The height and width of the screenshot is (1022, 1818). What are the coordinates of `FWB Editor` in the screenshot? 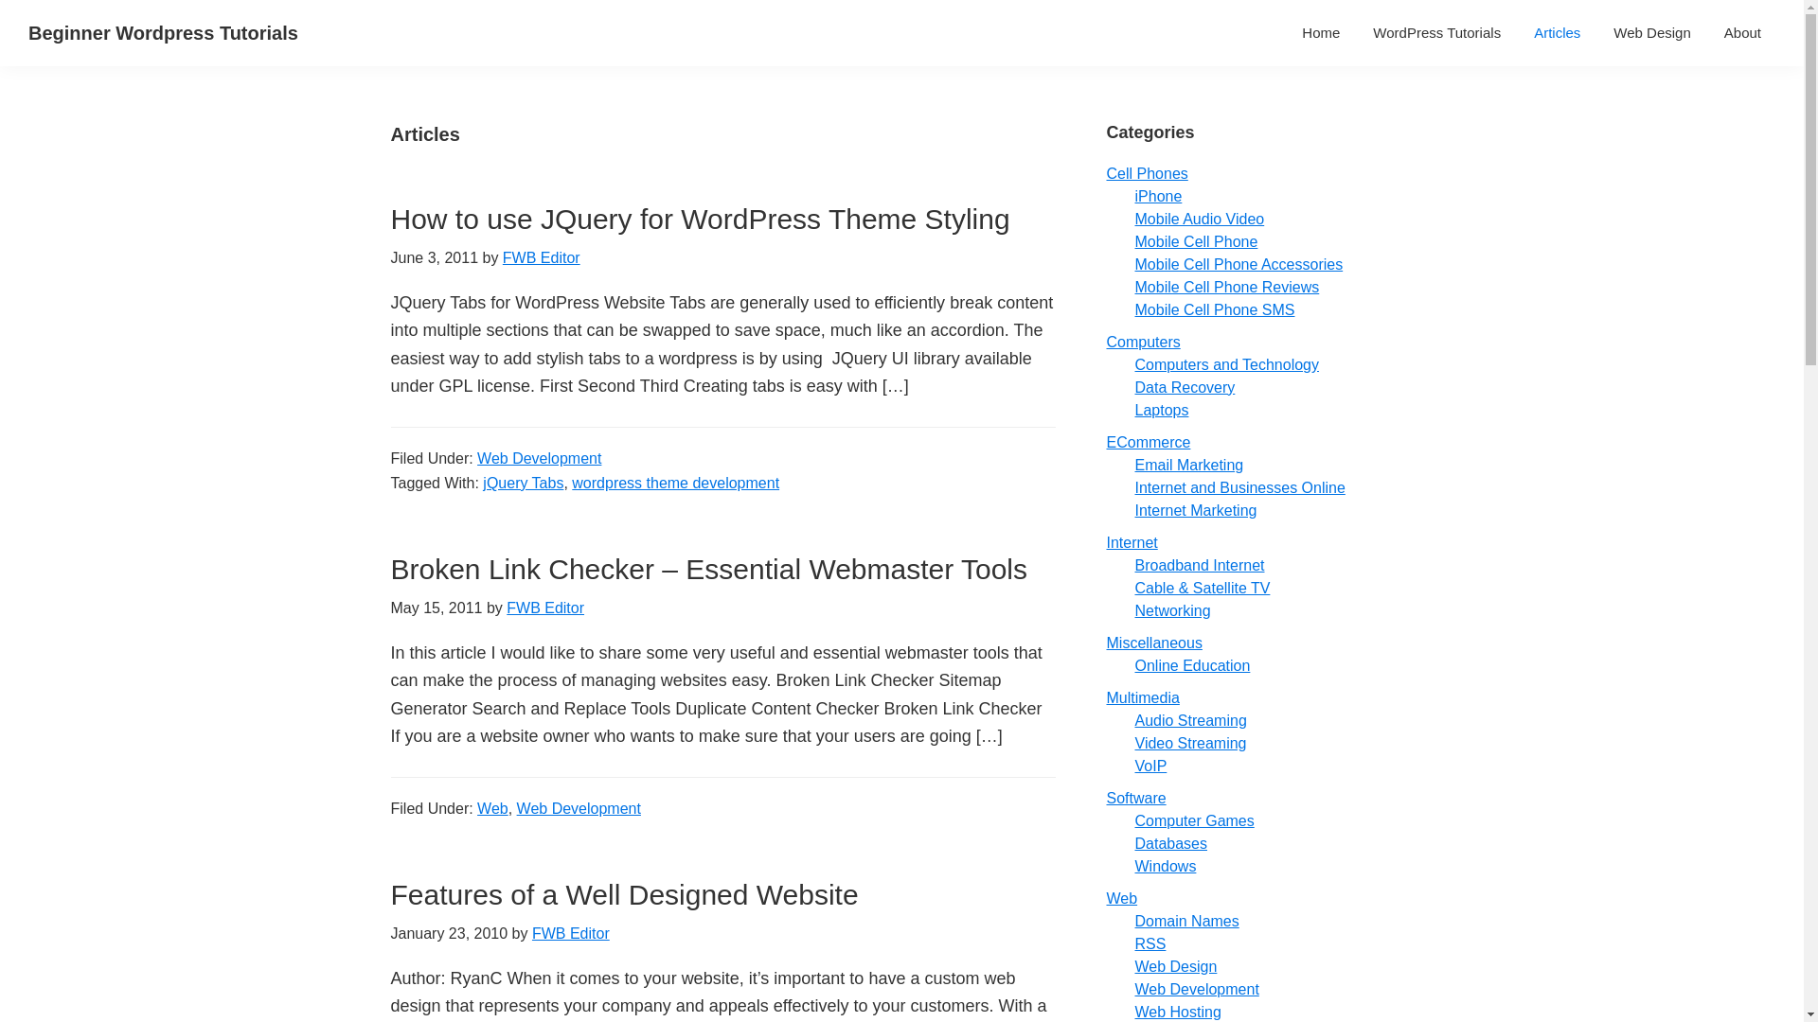 It's located at (570, 933).